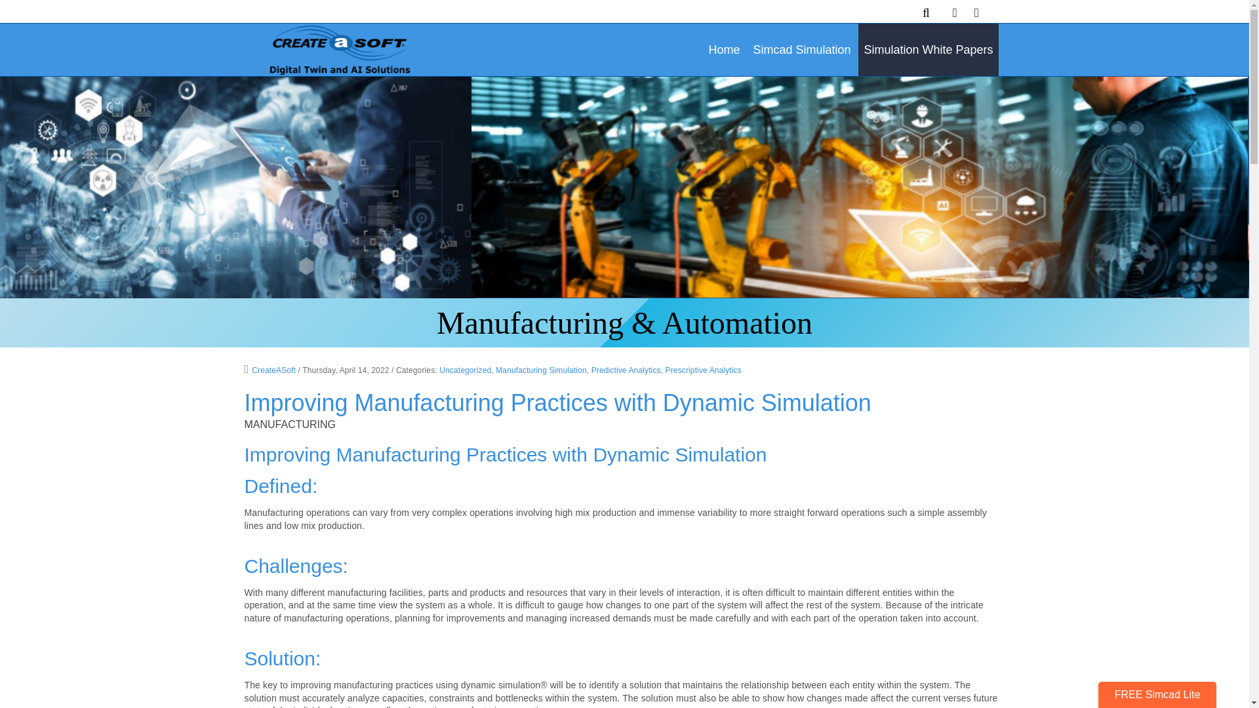 The height and width of the screenshot is (708, 1259). I want to click on Simulation Software, so click(337, 49).